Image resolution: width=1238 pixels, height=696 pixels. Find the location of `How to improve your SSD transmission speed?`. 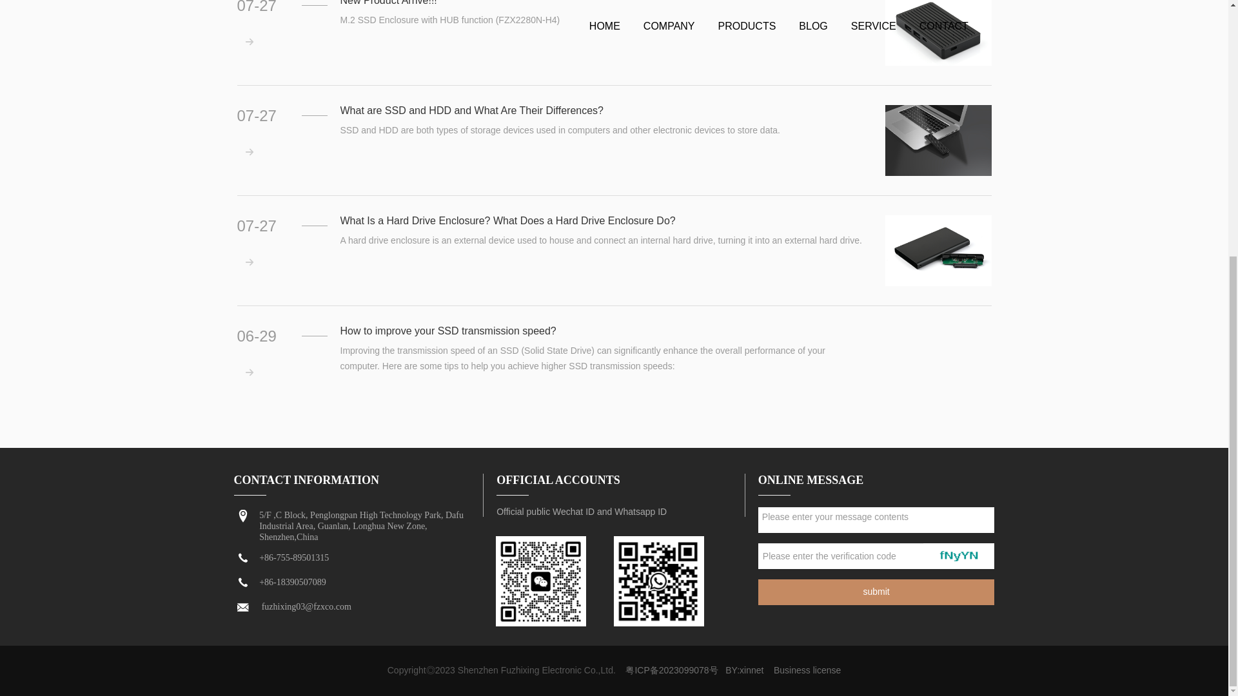

How to improve your SSD transmission speed? is located at coordinates (938, 361).